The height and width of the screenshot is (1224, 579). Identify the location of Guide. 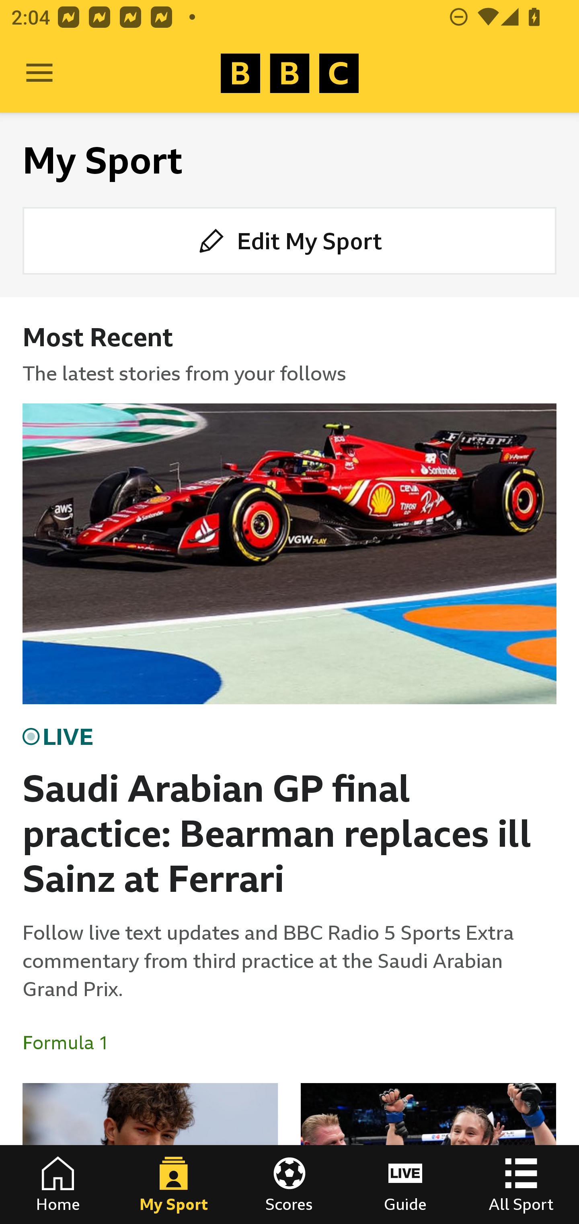
(405, 1185).